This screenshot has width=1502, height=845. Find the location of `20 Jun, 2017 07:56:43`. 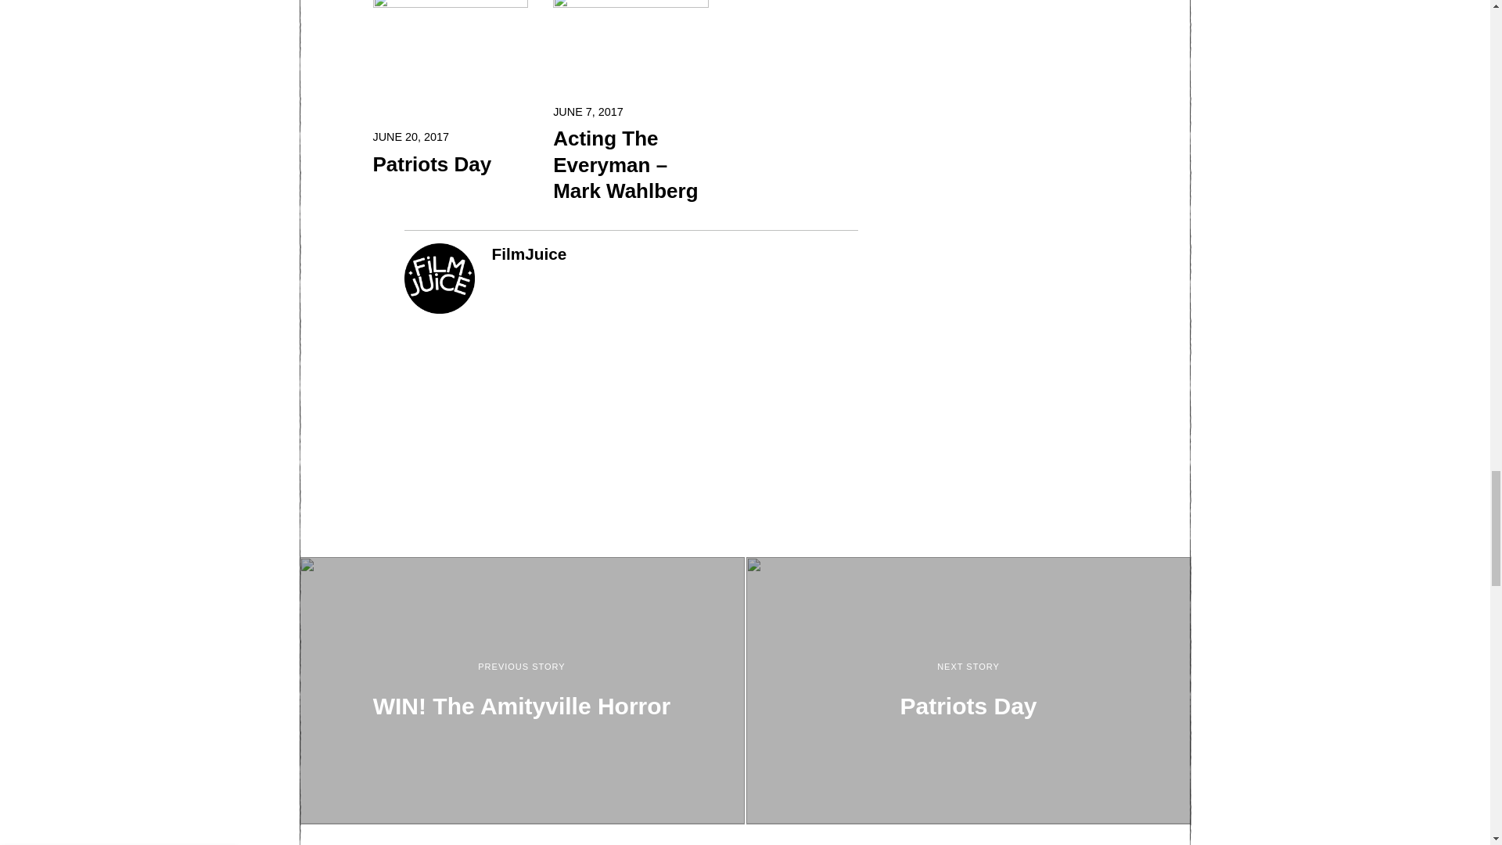

20 Jun, 2017 07:56:43 is located at coordinates (411, 136).